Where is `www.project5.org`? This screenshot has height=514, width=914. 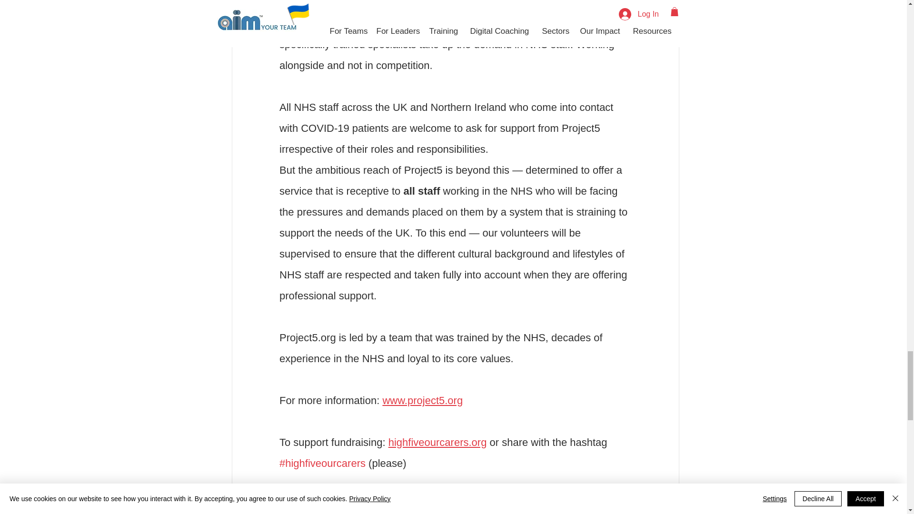
www.project5.org is located at coordinates (422, 400).